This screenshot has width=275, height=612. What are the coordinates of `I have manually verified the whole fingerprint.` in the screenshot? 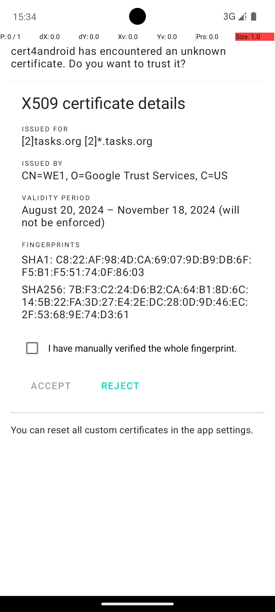 It's located at (137, 348).